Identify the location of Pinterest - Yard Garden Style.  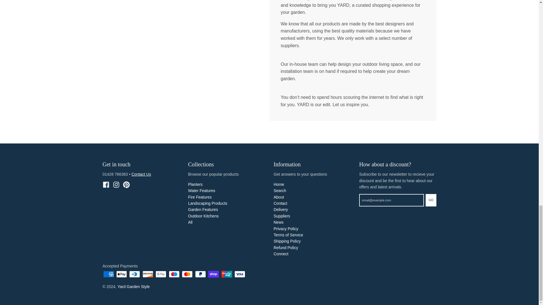
(126, 185).